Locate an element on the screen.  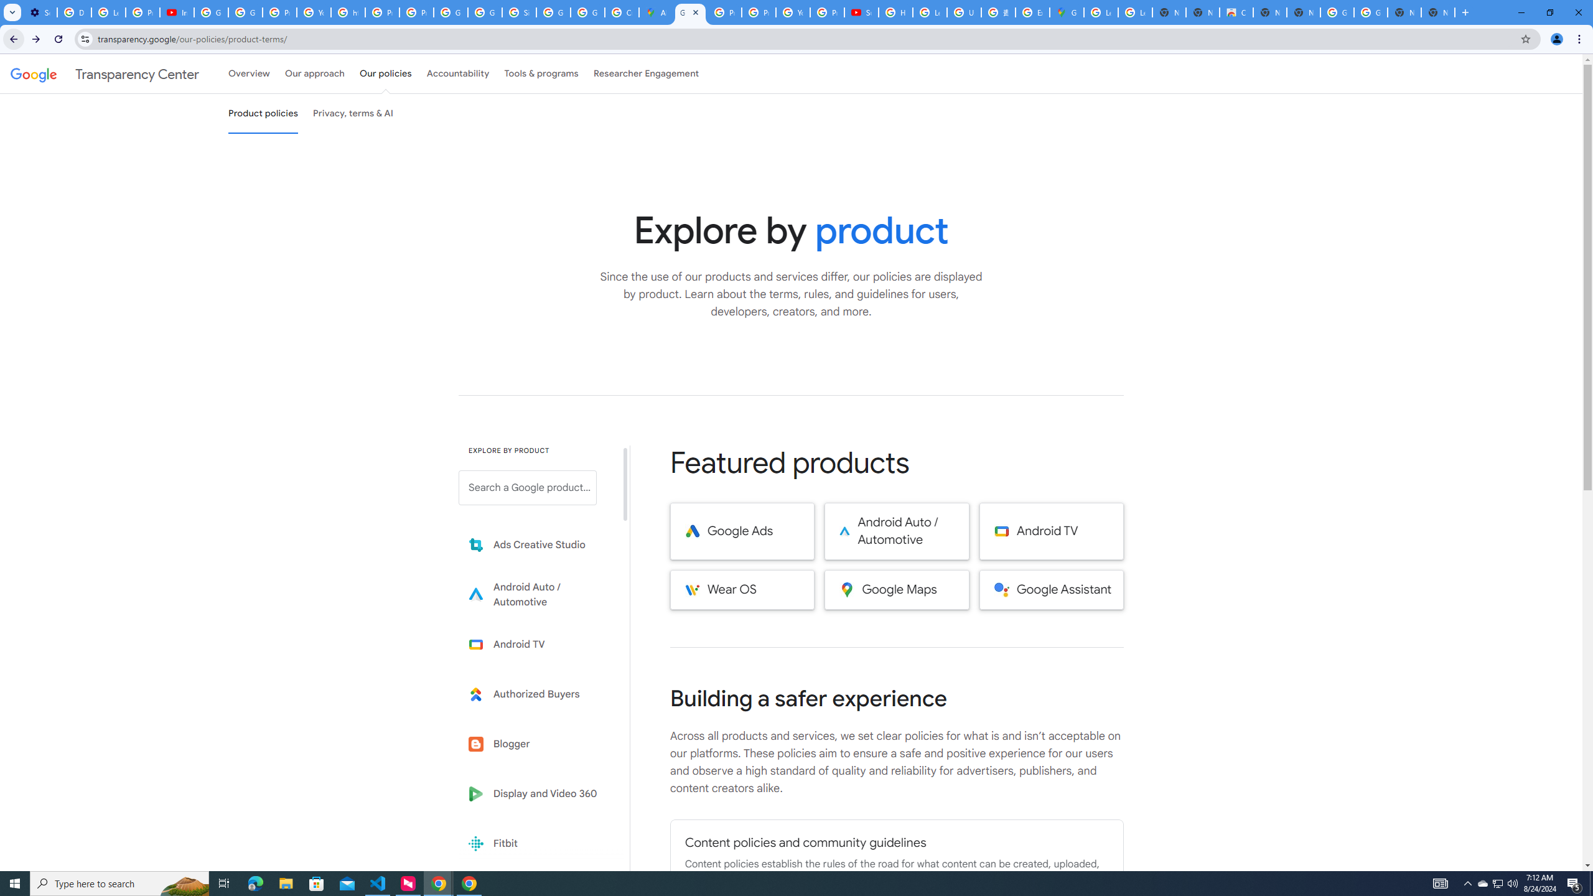
Learn more about Android Auto is located at coordinates (536, 595).